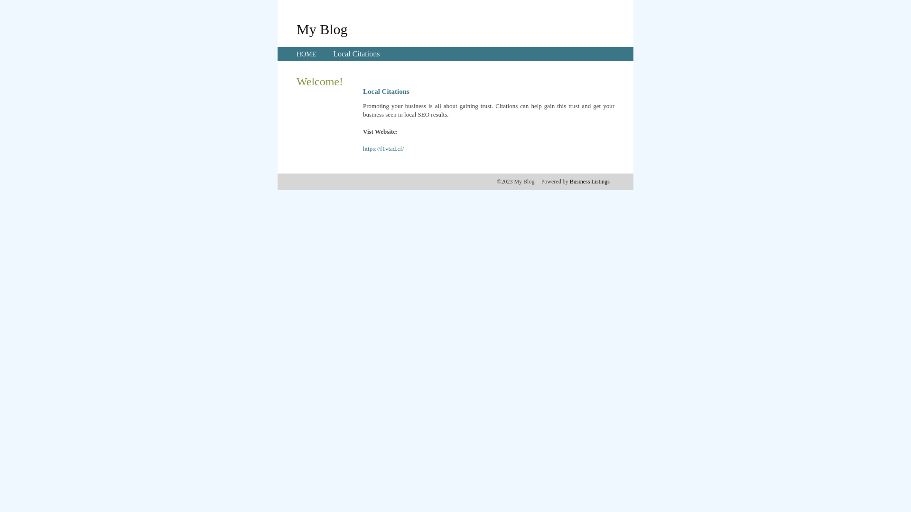  What do you see at coordinates (383, 149) in the screenshot?
I see `https://f1vtad.cf/` at bounding box center [383, 149].